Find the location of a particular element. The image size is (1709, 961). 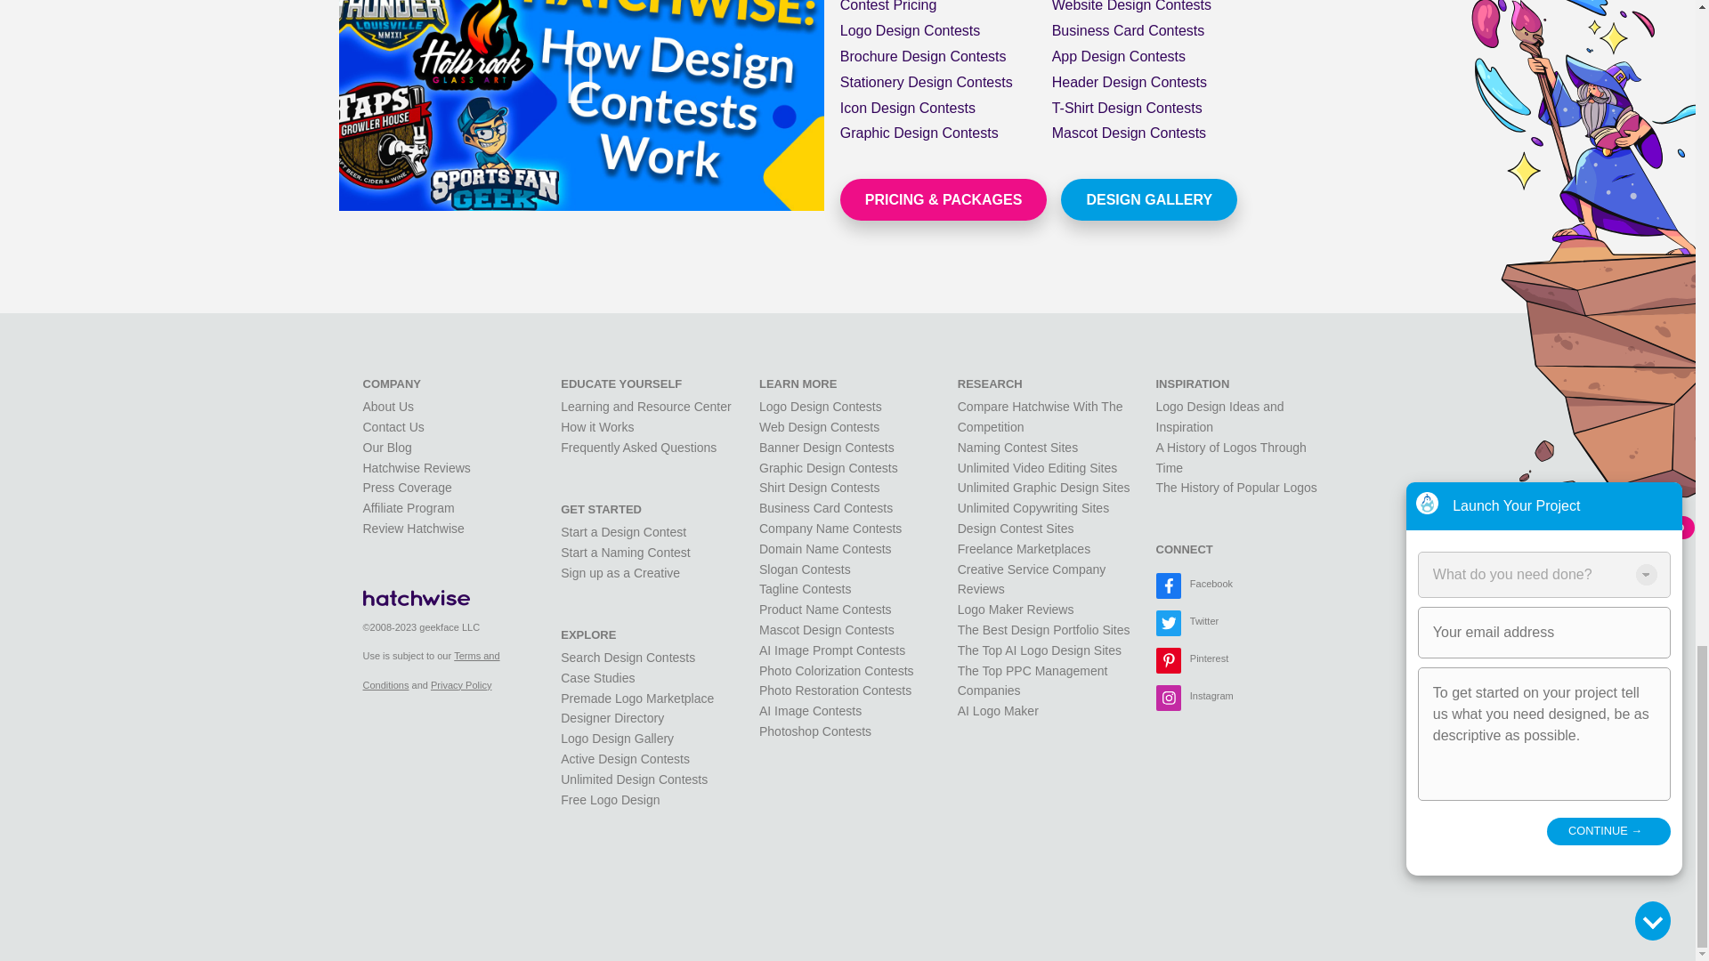

Icon Design Contests is located at coordinates (908, 108).